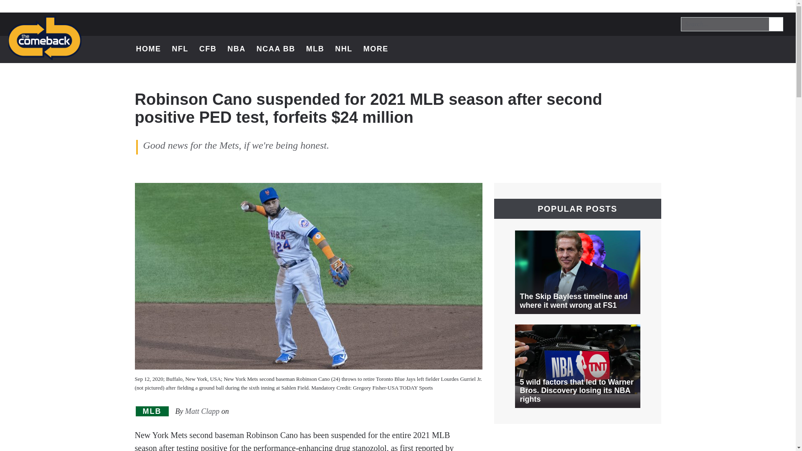 This screenshot has height=451, width=802. What do you see at coordinates (714, 49) in the screenshot?
I see `Link to Facebook` at bounding box center [714, 49].